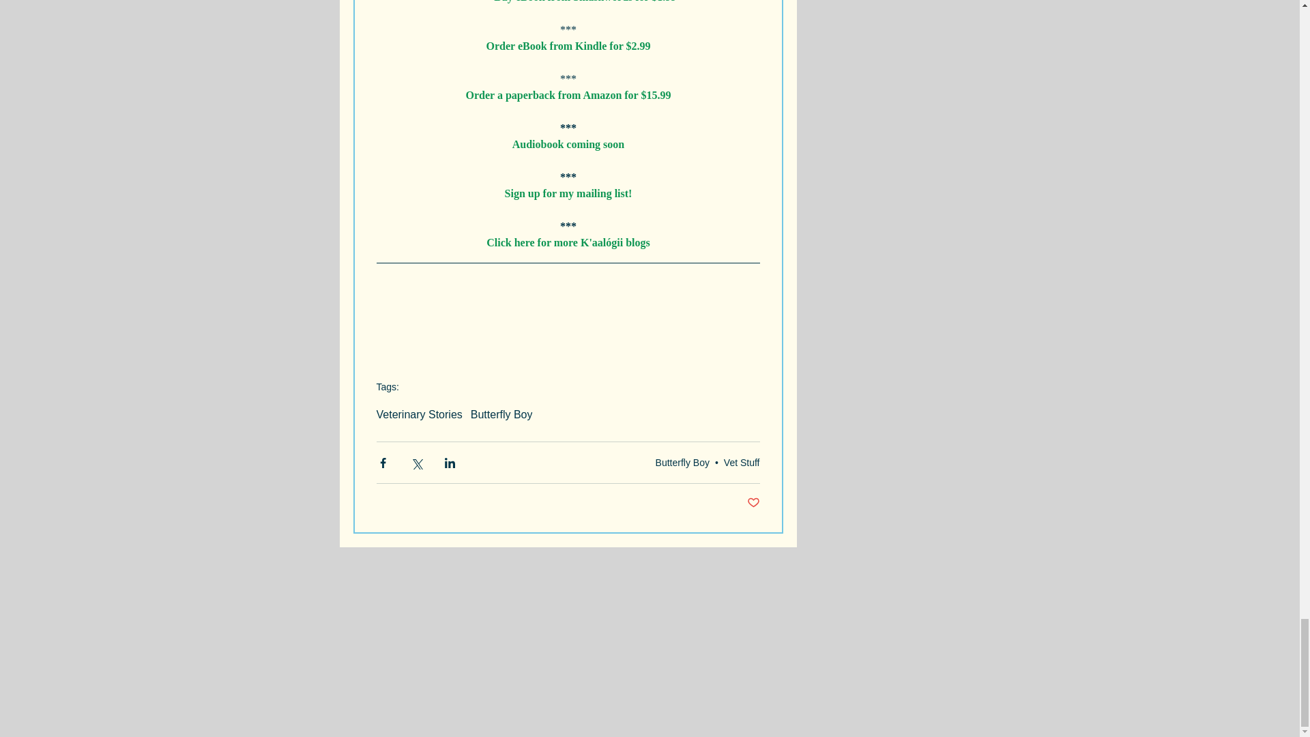 This screenshot has width=1310, height=737. I want to click on Veterinary Stories, so click(419, 415).